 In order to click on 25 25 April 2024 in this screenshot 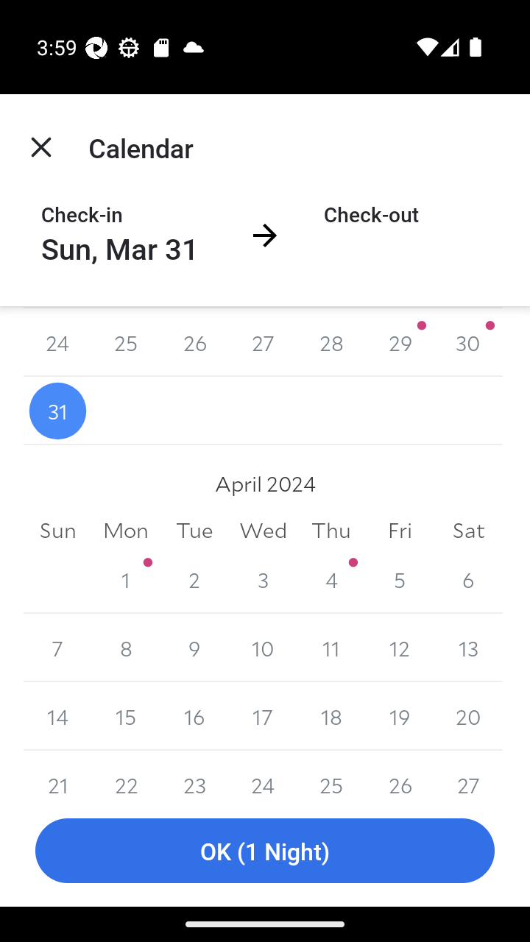, I will do `click(331, 773)`.